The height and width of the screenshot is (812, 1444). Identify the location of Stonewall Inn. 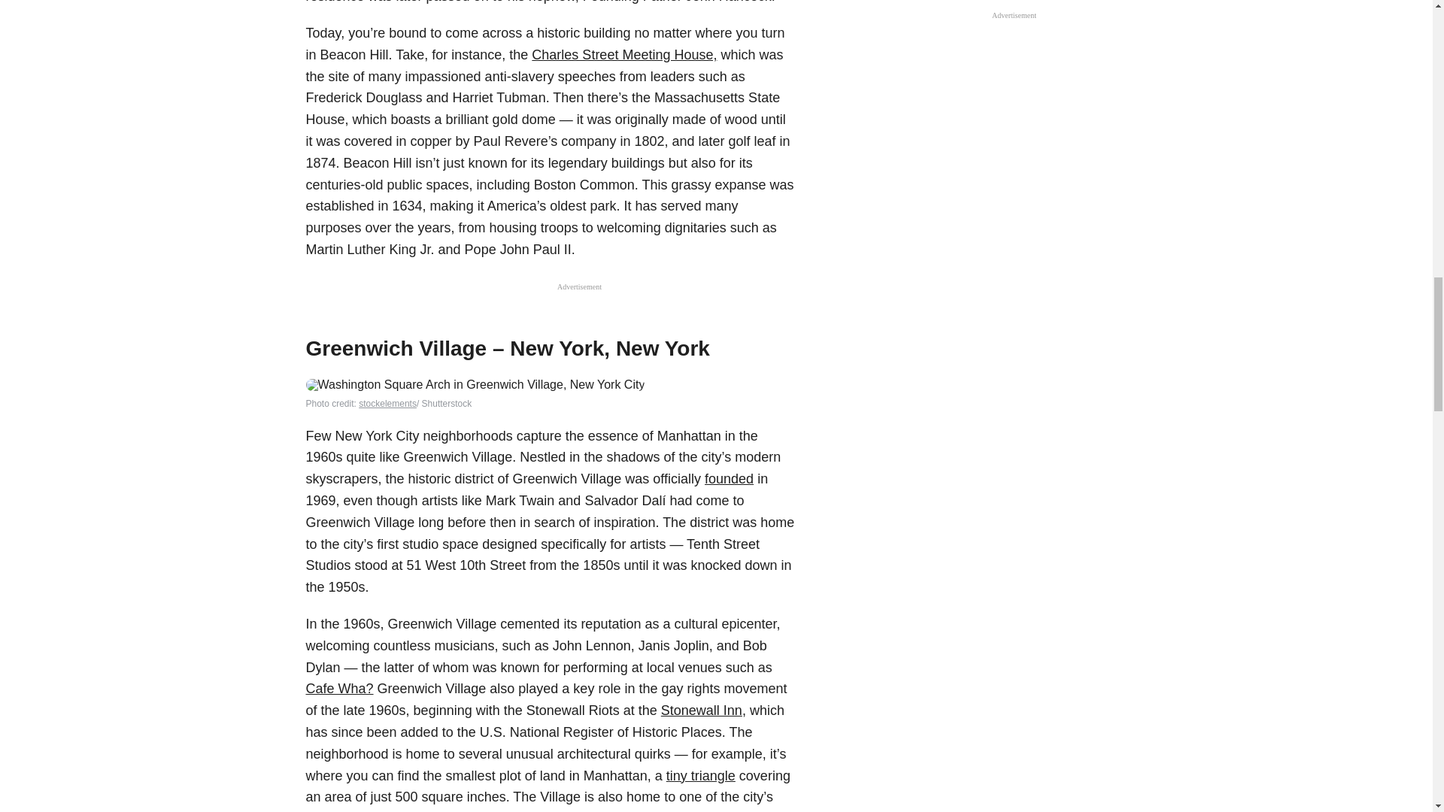
(701, 710).